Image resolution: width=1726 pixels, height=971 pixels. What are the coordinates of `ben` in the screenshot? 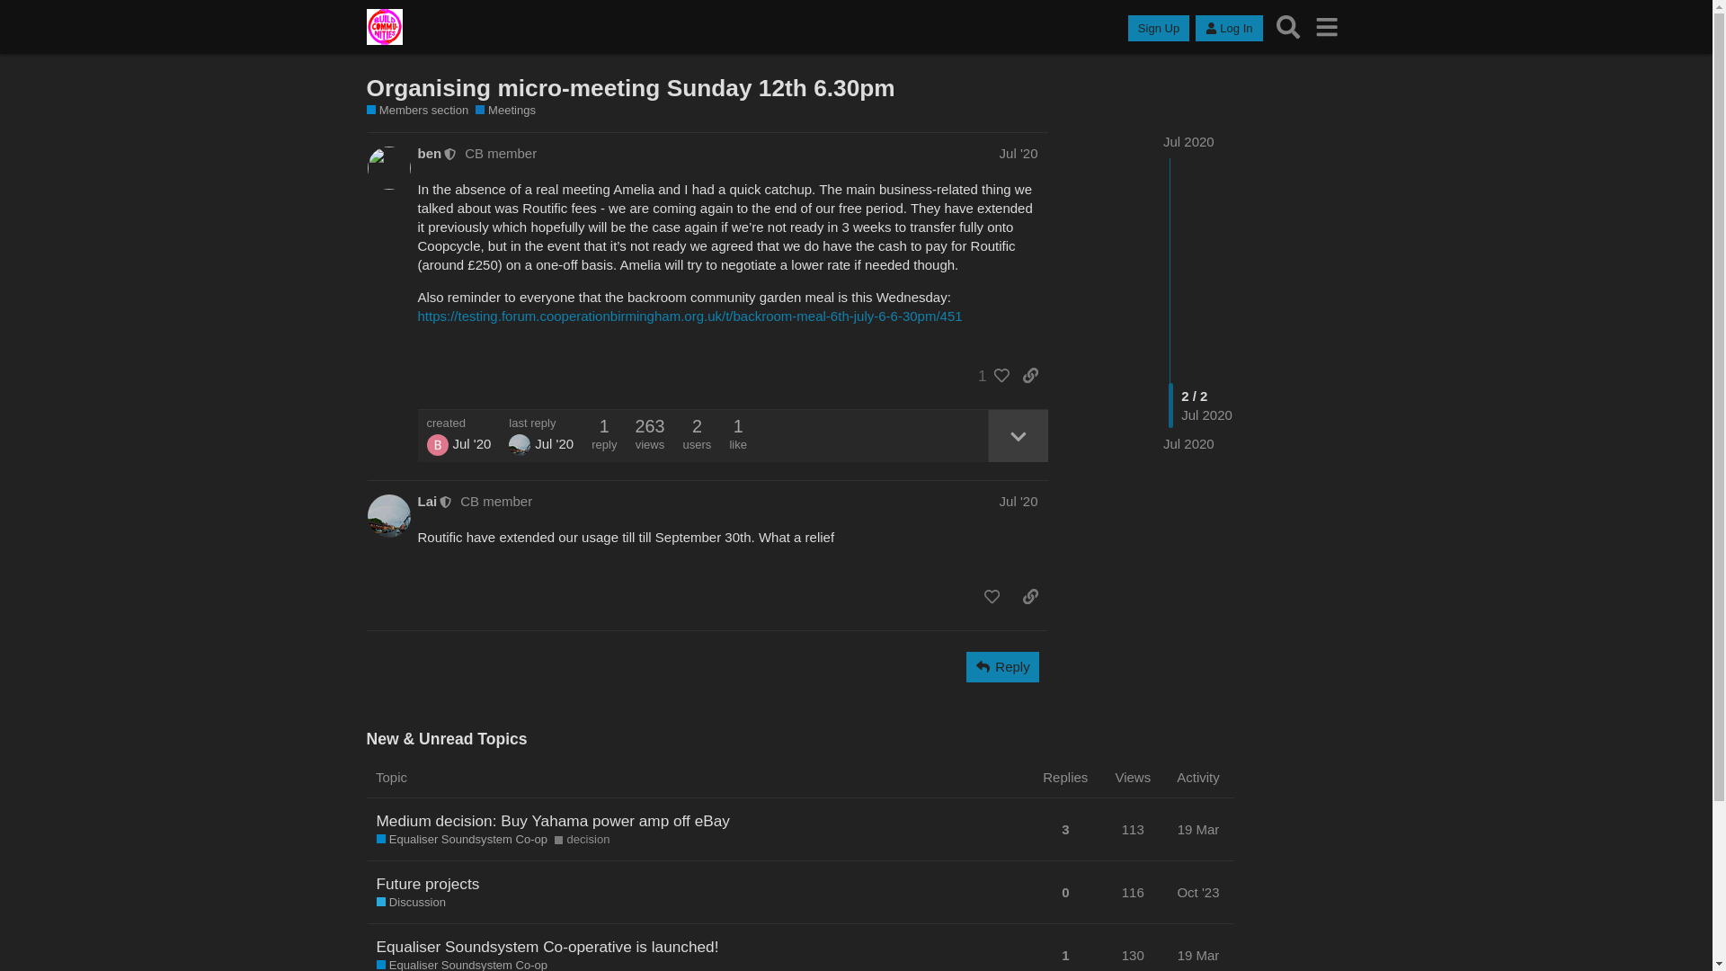 It's located at (430, 153).